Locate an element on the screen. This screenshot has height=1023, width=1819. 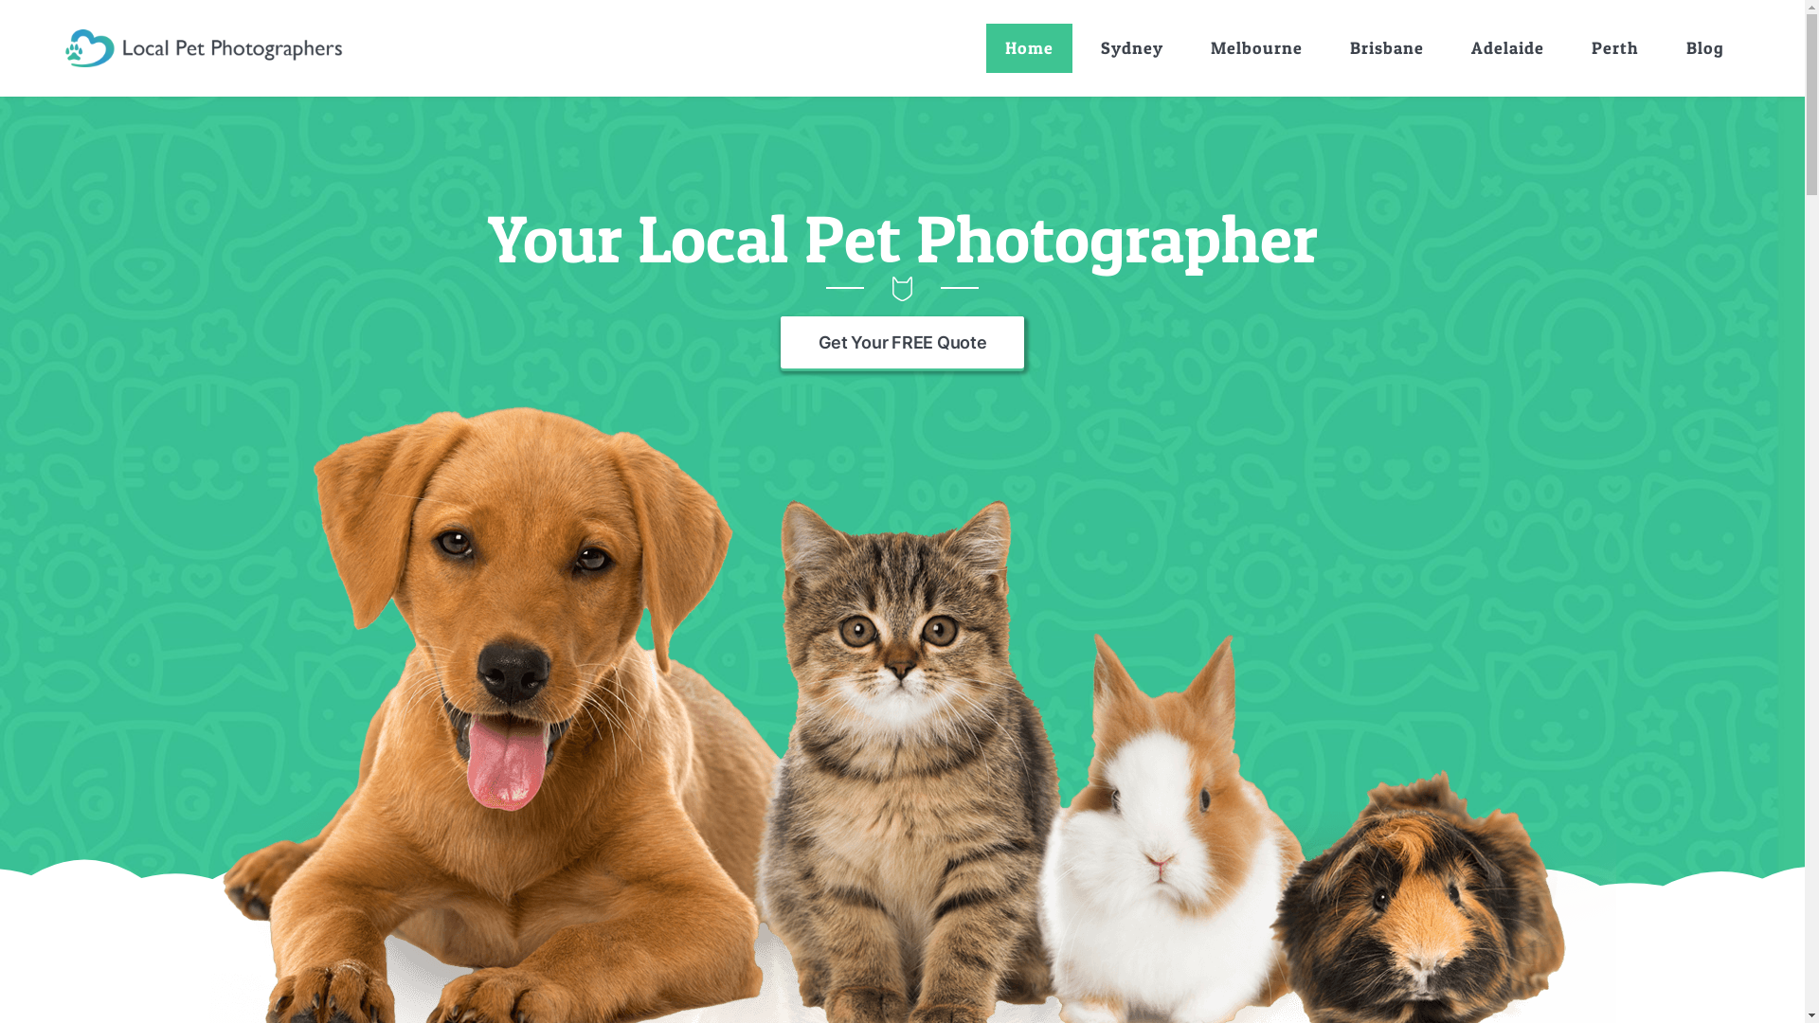
Sydney is located at coordinates (1132, 48).